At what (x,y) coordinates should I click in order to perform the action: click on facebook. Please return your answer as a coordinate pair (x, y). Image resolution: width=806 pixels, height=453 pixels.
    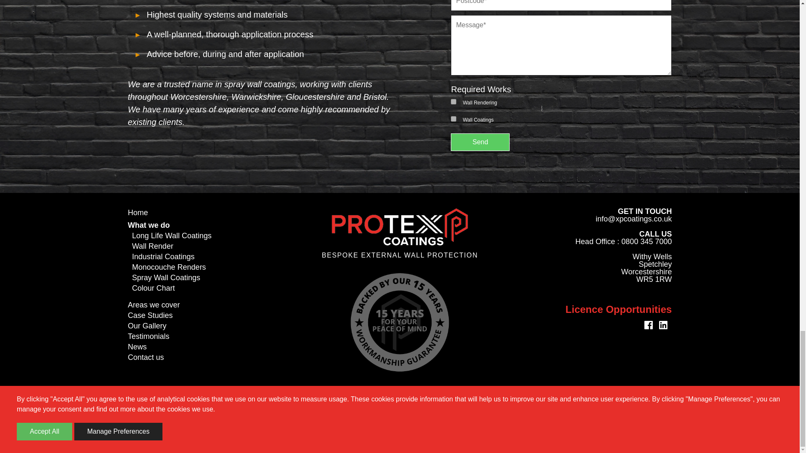
    Looking at the image, I should click on (650, 325).